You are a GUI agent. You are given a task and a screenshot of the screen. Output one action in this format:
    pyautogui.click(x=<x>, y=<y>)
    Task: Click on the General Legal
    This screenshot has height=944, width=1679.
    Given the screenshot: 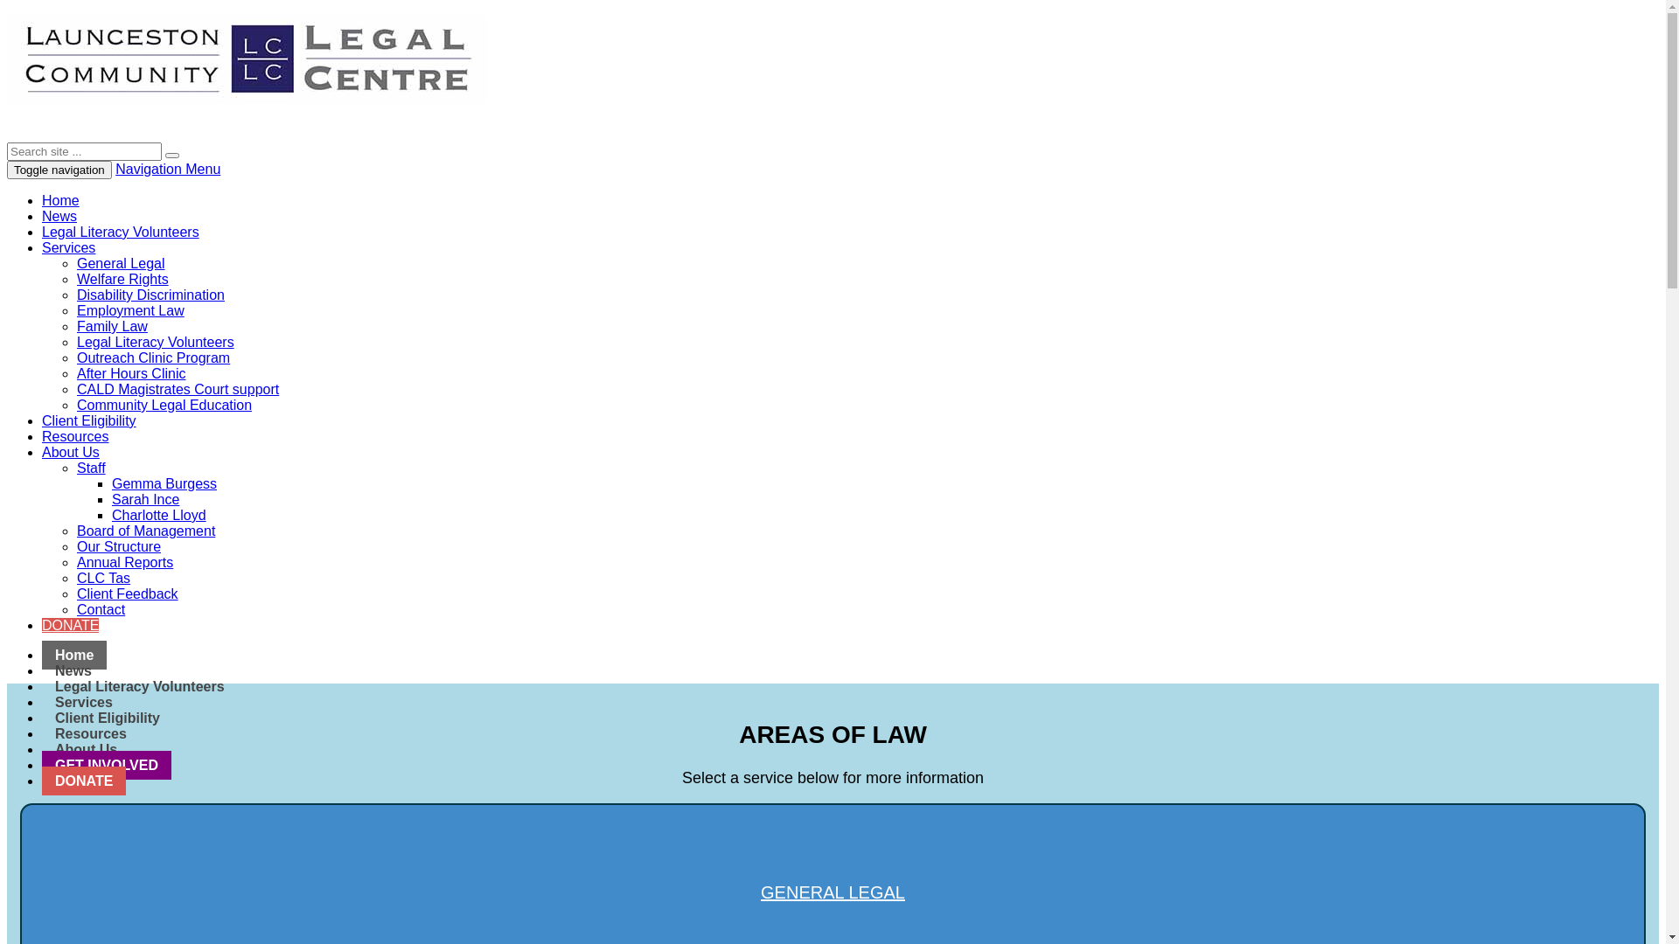 What is the action you would take?
    pyautogui.click(x=121, y=264)
    